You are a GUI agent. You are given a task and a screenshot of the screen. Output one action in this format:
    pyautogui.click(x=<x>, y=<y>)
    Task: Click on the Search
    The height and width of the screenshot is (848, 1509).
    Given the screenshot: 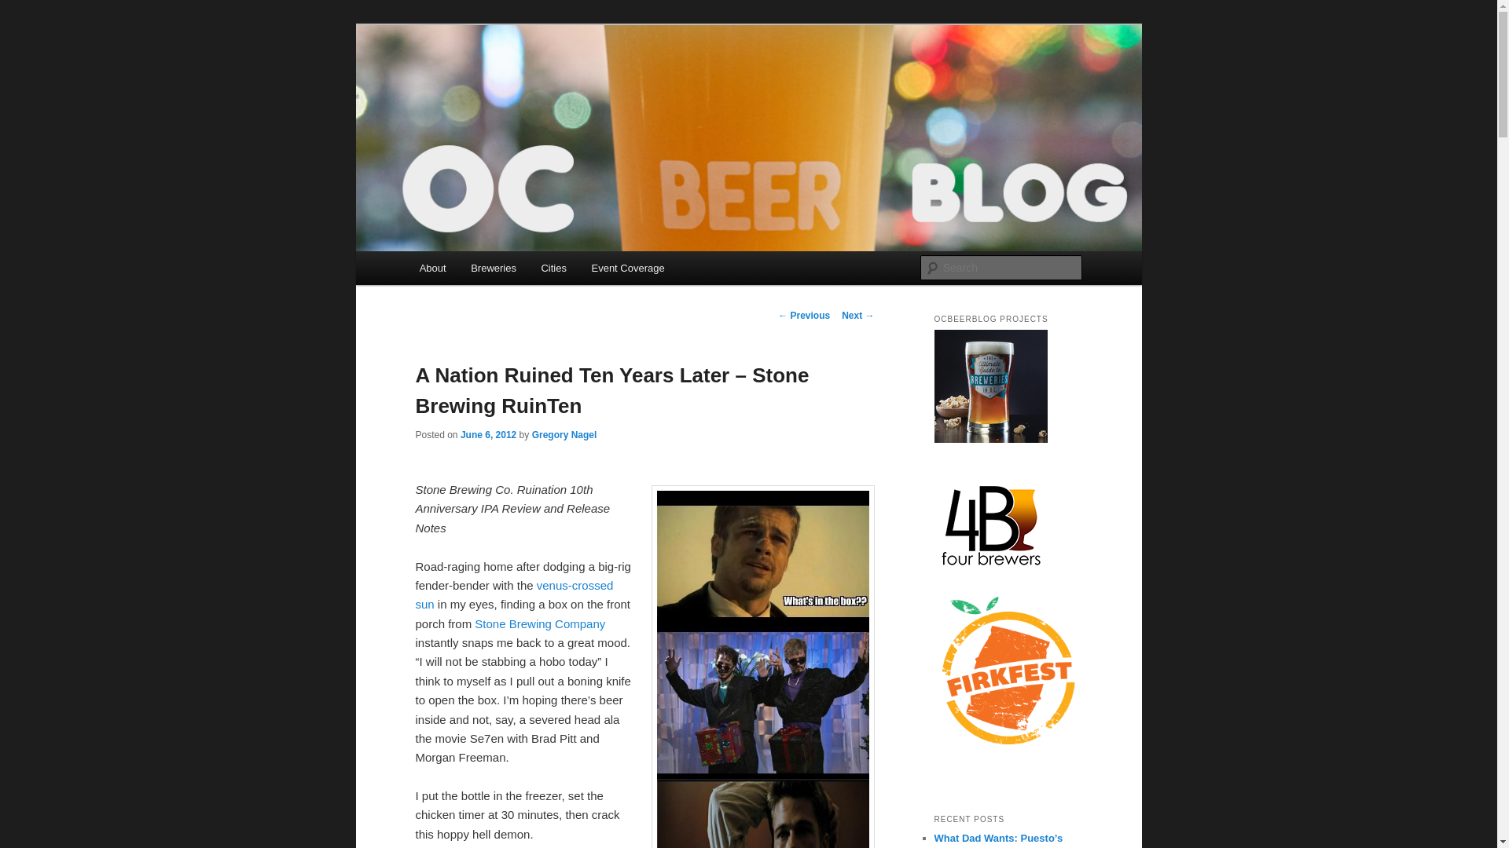 What is the action you would take?
    pyautogui.click(x=25, y=9)
    